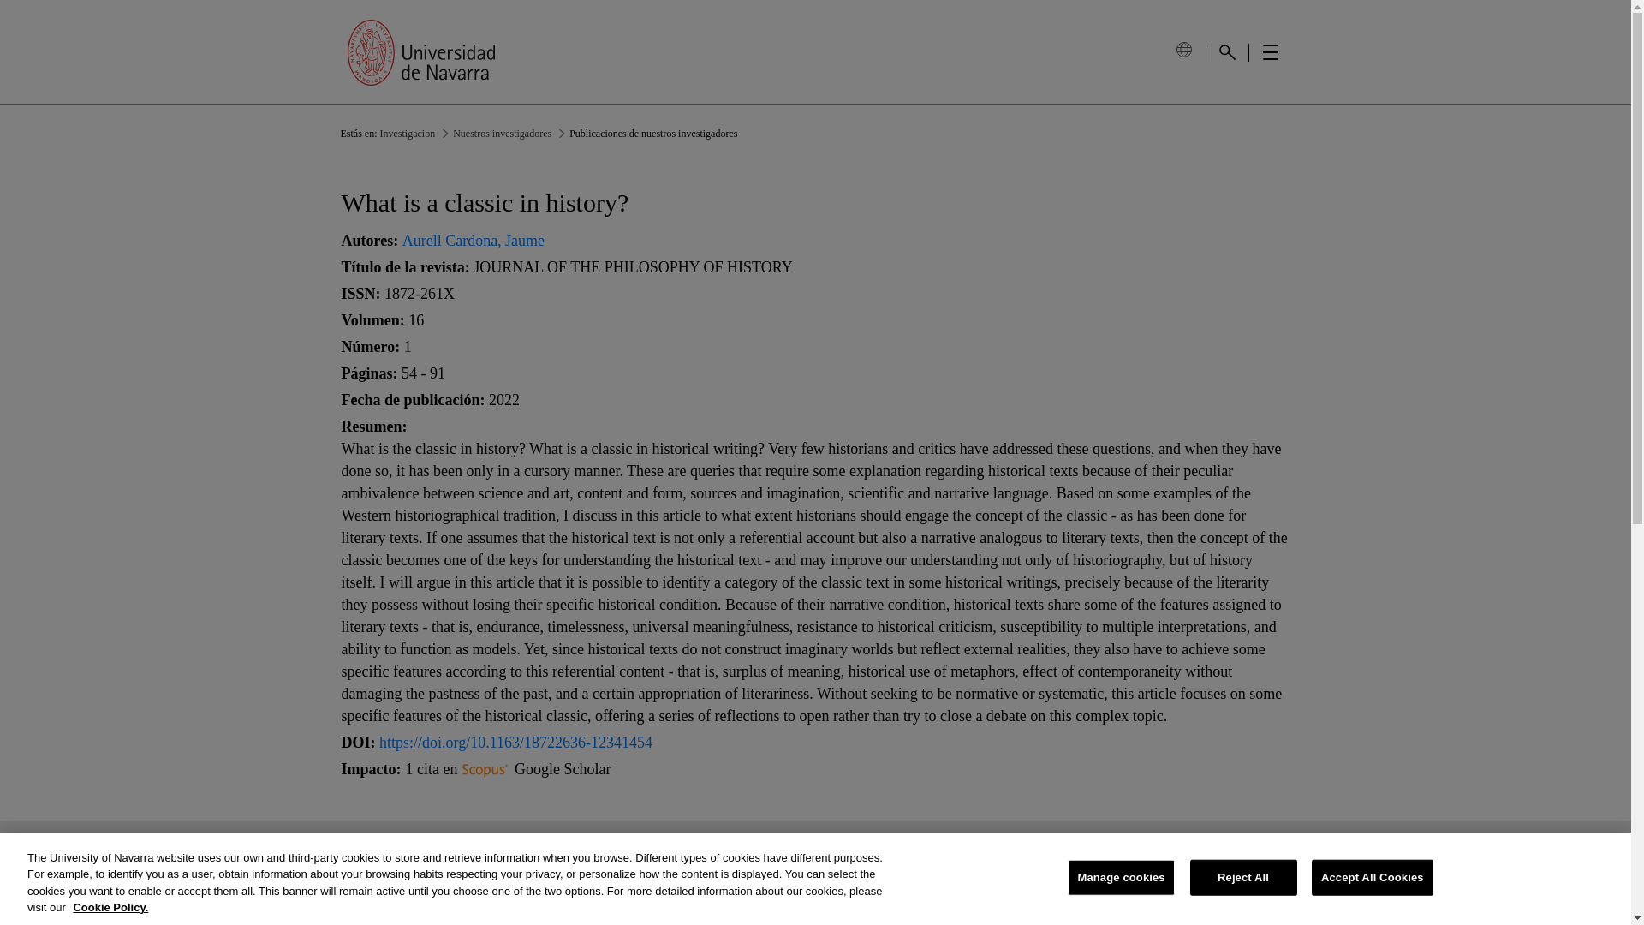 This screenshot has height=925, width=1644. What do you see at coordinates (680, 863) in the screenshot?
I see `X` at bounding box center [680, 863].